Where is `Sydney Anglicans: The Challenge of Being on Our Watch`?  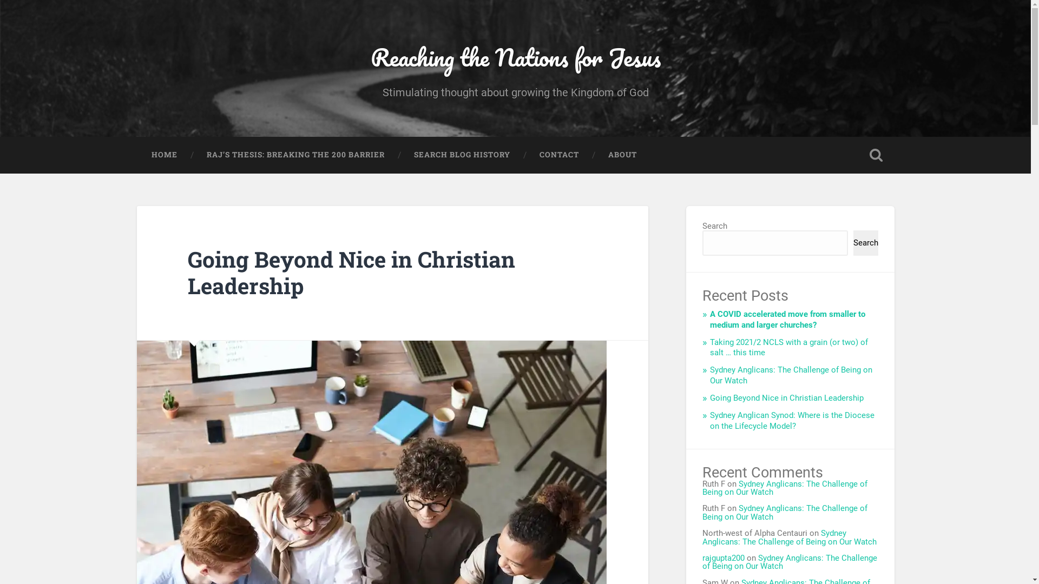
Sydney Anglicans: The Challenge of Being on Our Watch is located at coordinates (791, 375).